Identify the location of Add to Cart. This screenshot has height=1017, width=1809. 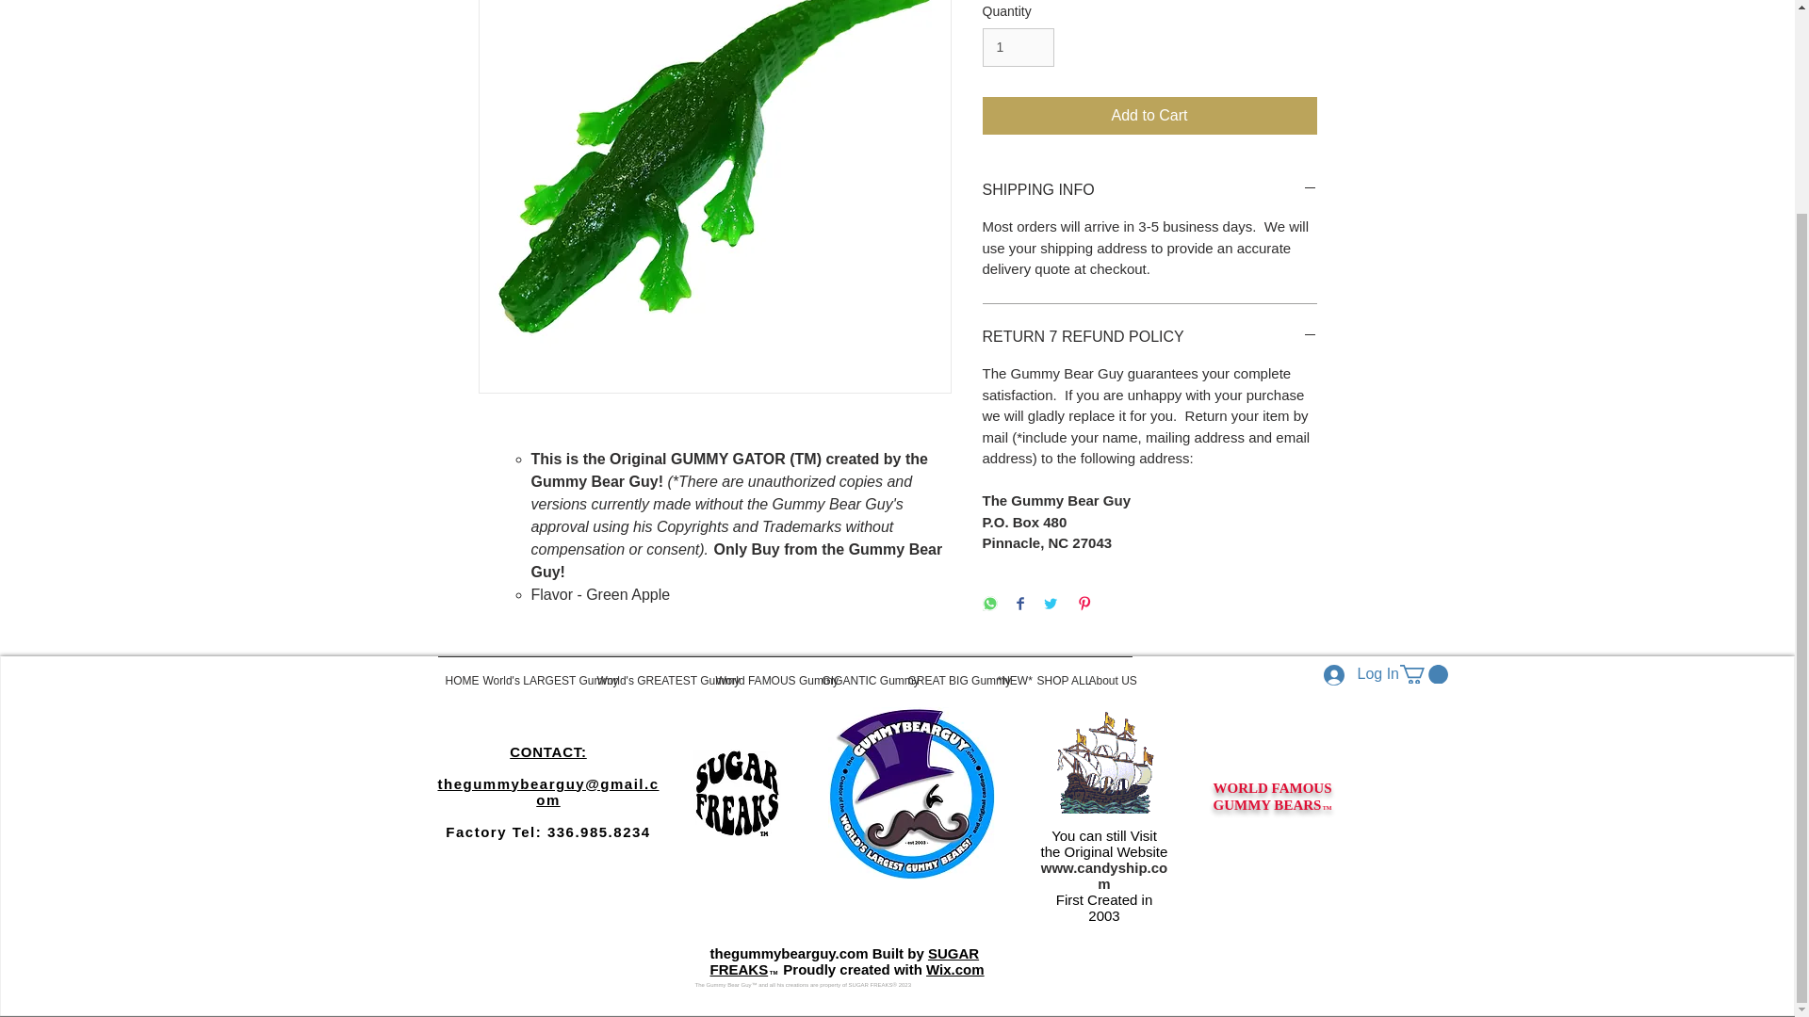
(1149, 115).